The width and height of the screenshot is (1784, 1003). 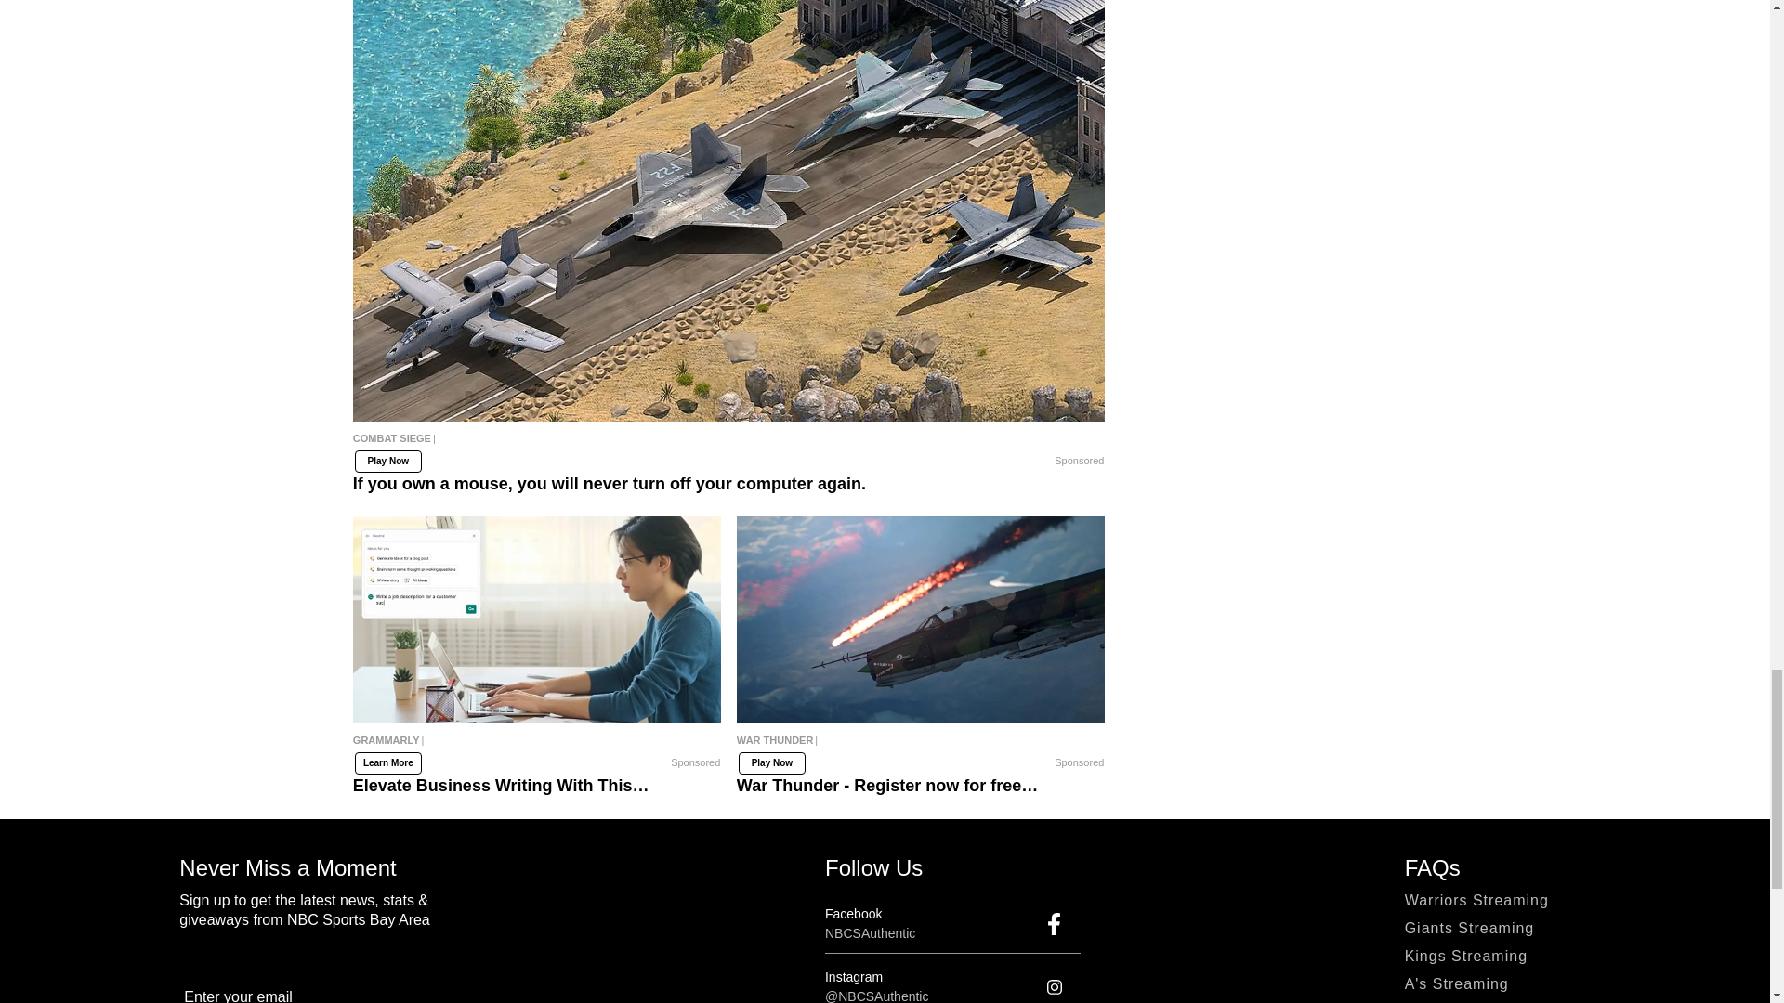 I want to click on Elevate Business Writing With This Desktop App, so click(x=537, y=619).